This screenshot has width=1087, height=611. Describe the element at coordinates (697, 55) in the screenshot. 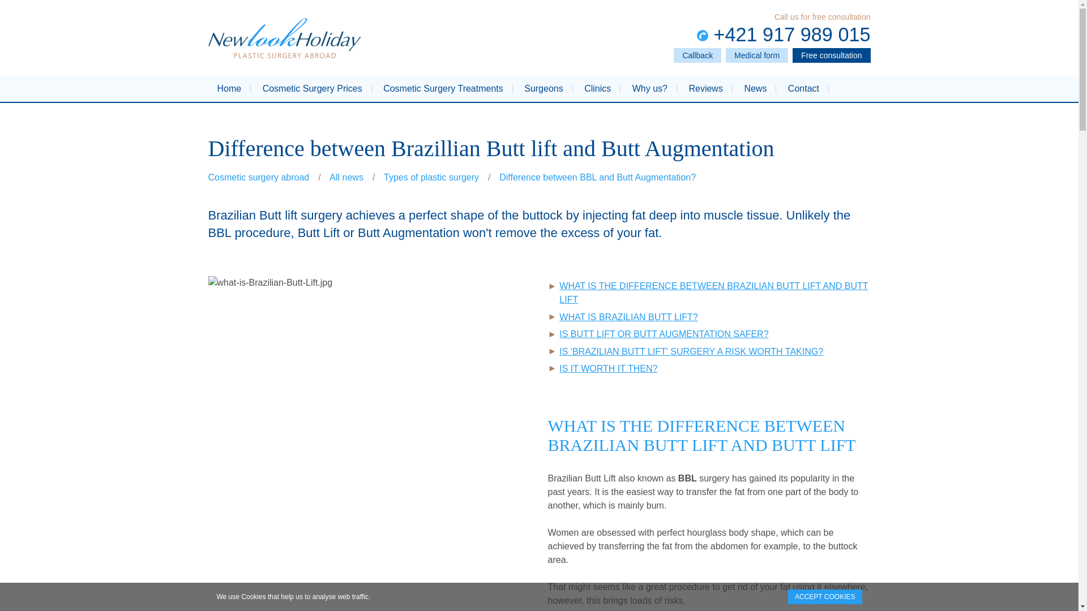

I see `Callback` at that location.